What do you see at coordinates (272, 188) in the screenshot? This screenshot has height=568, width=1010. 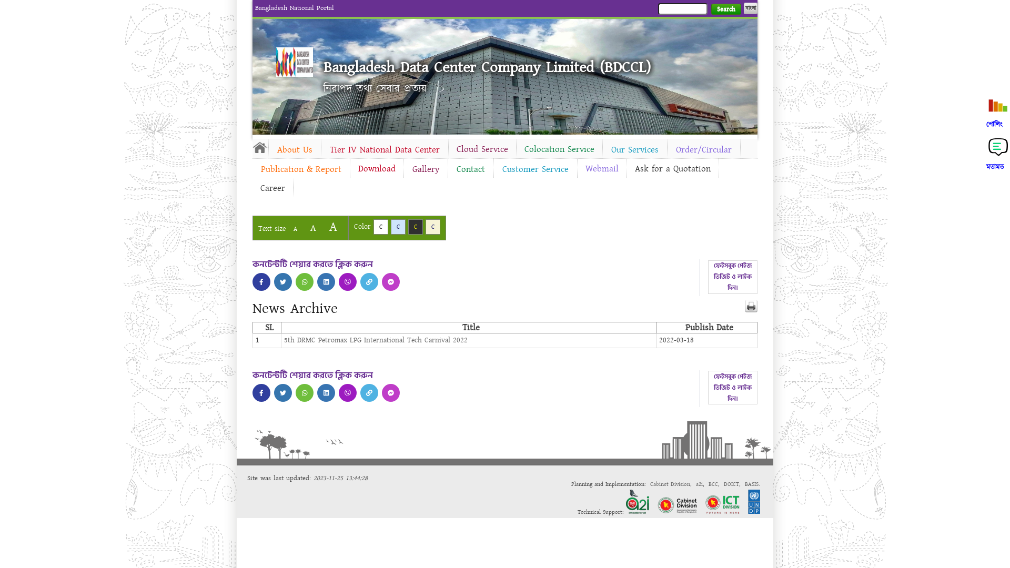 I see `Career` at bounding box center [272, 188].